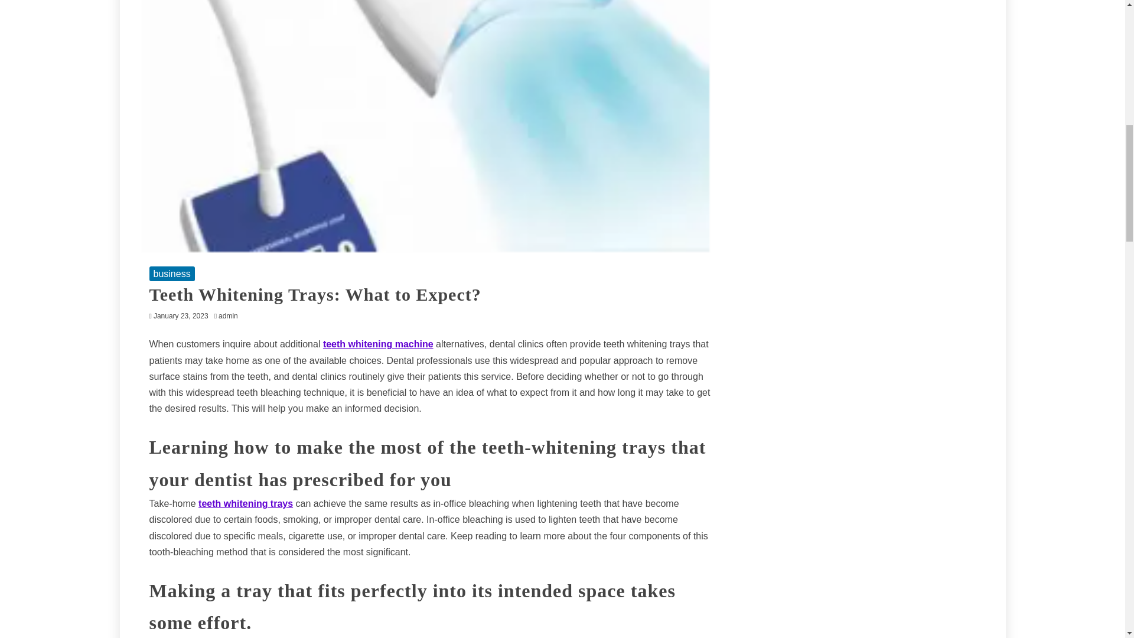 The image size is (1134, 638). Describe the element at coordinates (171, 274) in the screenshot. I see `business` at that location.